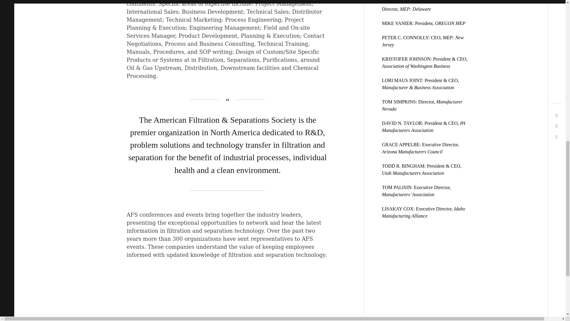 This screenshot has height=321, width=570. What do you see at coordinates (210, 296) in the screenshot?
I see `YouTube video player` at bounding box center [210, 296].